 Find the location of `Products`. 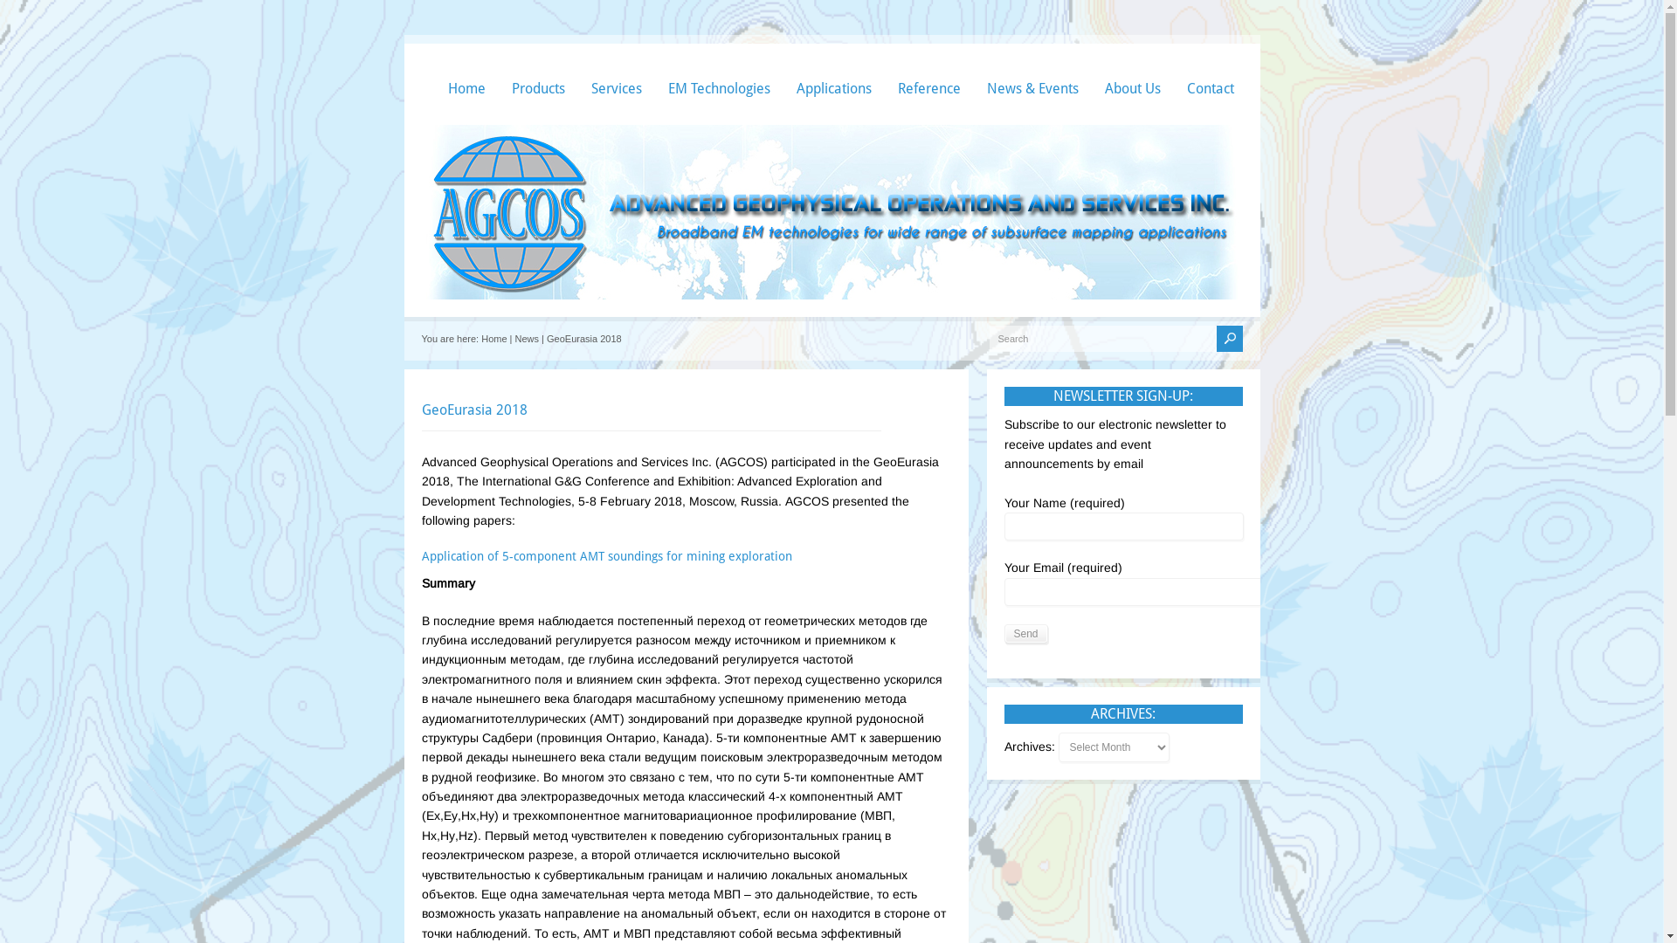

Products is located at coordinates (538, 70).